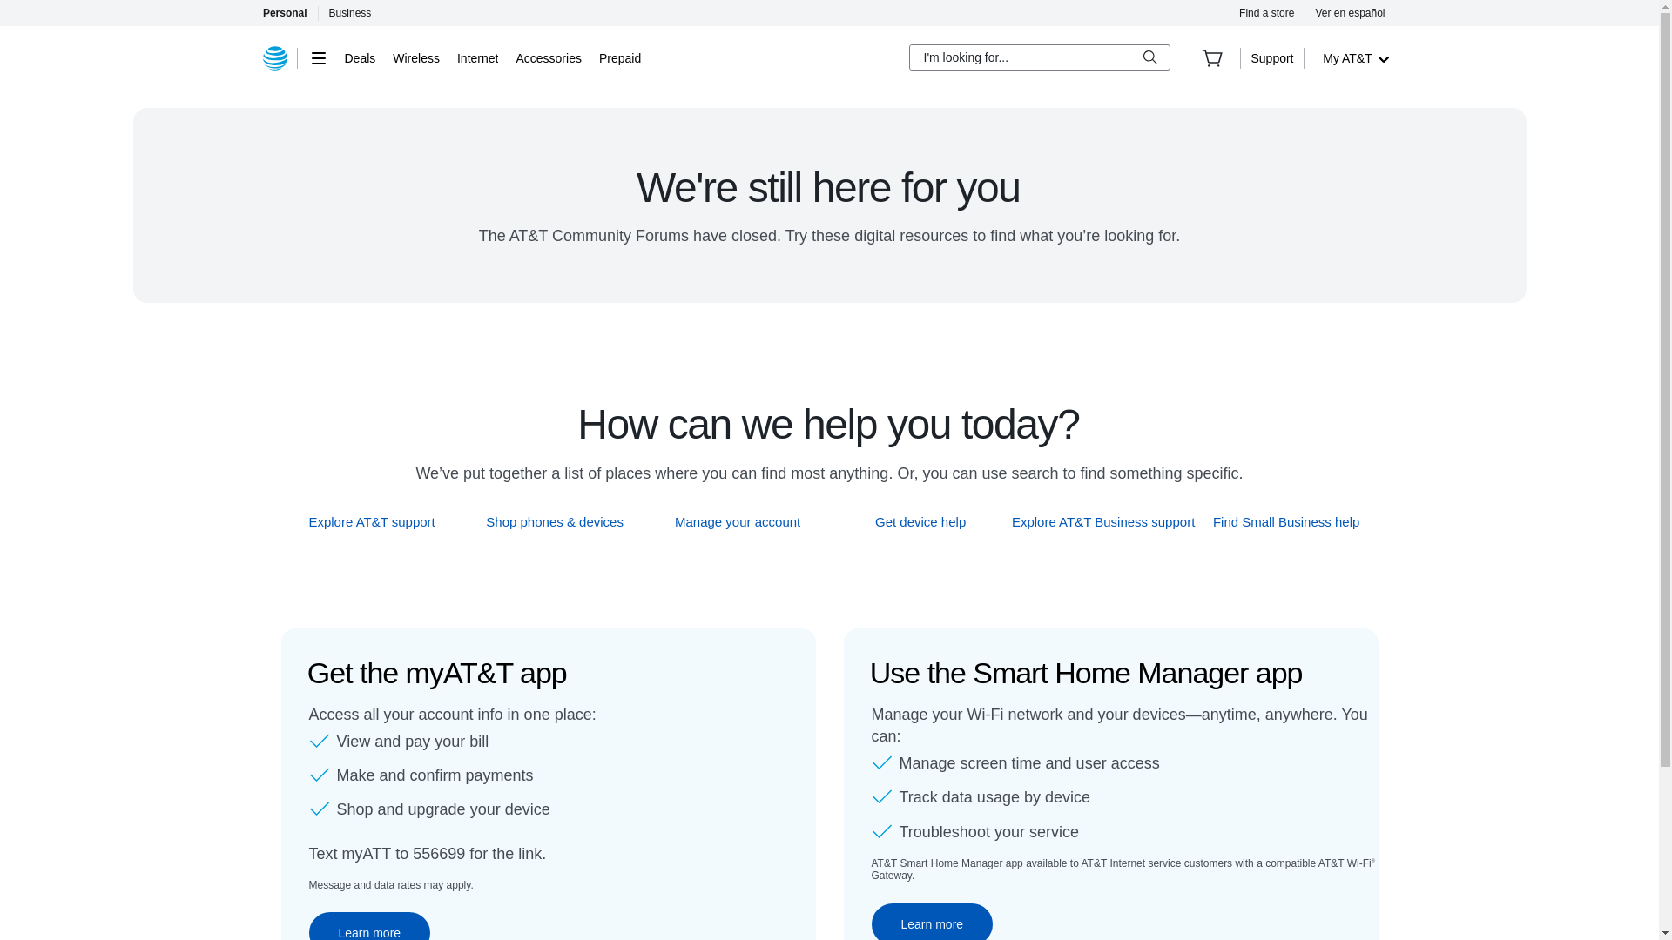 The height and width of the screenshot is (940, 1672). Describe the element at coordinates (477, 57) in the screenshot. I see `Internet` at that location.